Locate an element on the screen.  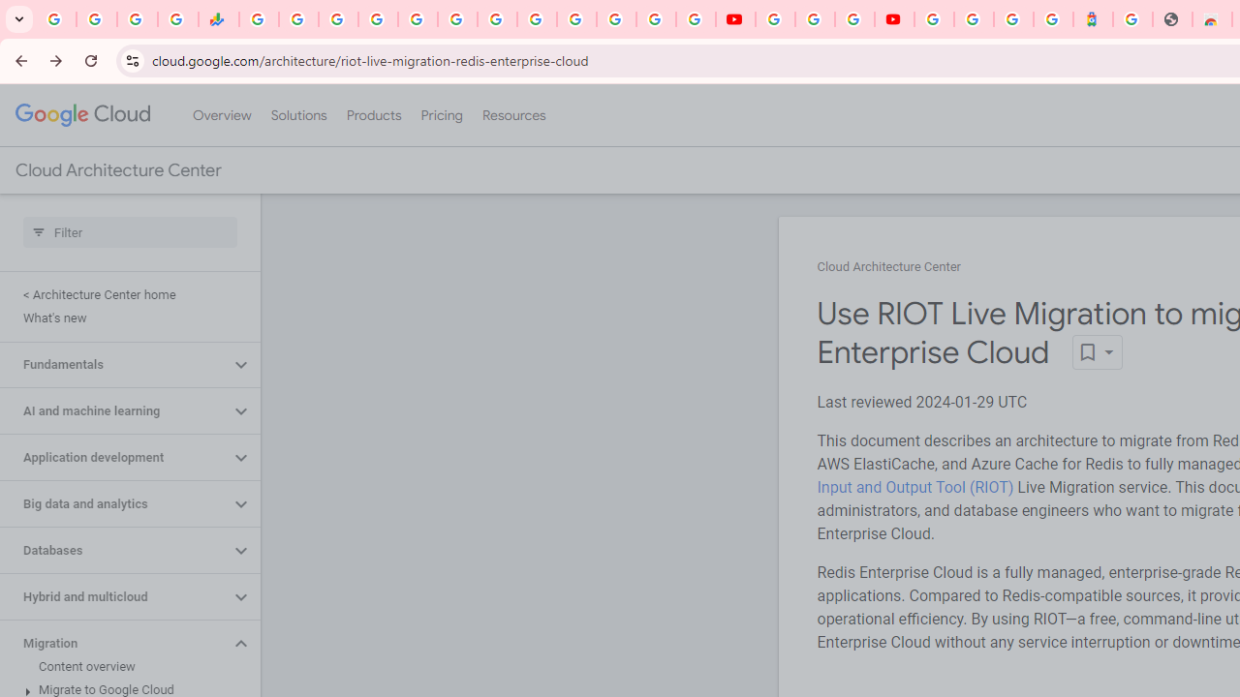
What's new is located at coordinates (126, 318).